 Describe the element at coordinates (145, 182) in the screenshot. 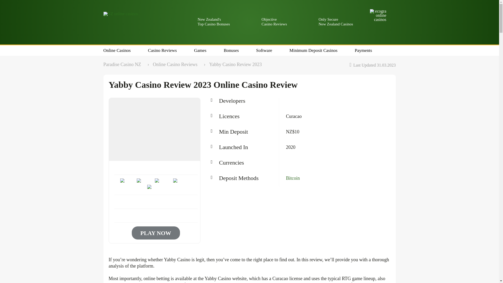

I see `2 Stars` at that location.